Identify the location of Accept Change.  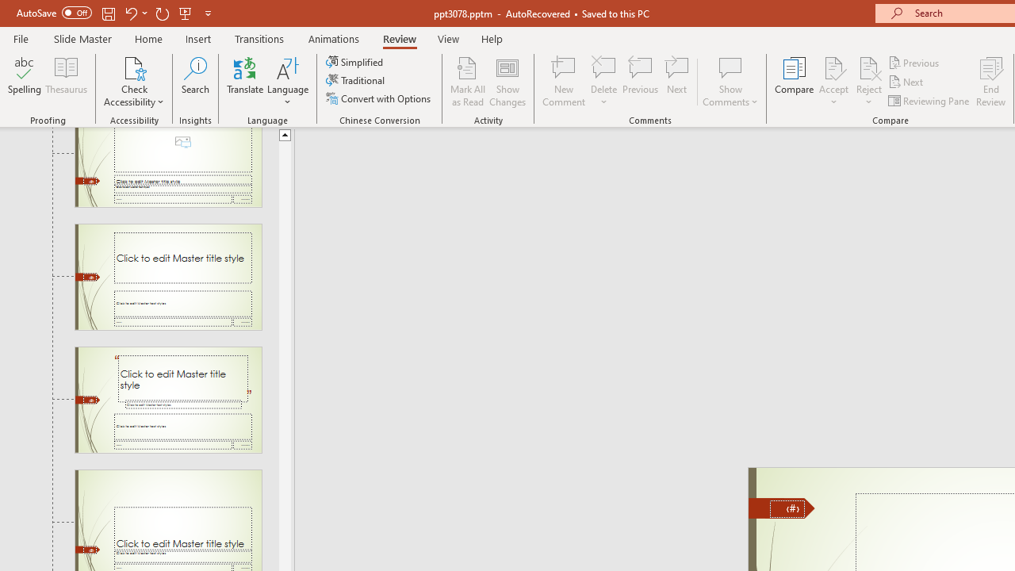
(833, 67).